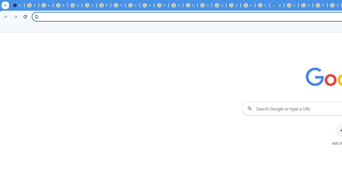 This screenshot has width=342, height=192. What do you see at coordinates (118, 5) in the screenshot?
I see `YouTube` at bounding box center [118, 5].